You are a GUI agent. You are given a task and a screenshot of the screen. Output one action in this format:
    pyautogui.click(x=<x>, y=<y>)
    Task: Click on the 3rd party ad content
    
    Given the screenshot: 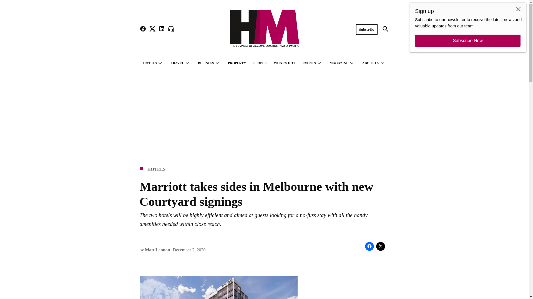 What is the action you would take?
    pyautogui.click(x=350, y=287)
    